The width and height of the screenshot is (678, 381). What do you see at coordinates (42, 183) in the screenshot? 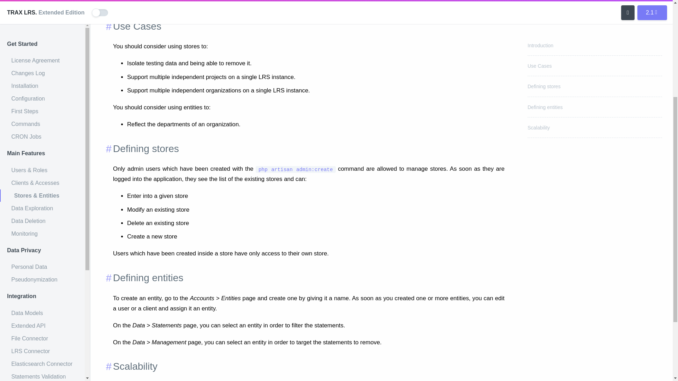
I see `File Connector` at bounding box center [42, 183].